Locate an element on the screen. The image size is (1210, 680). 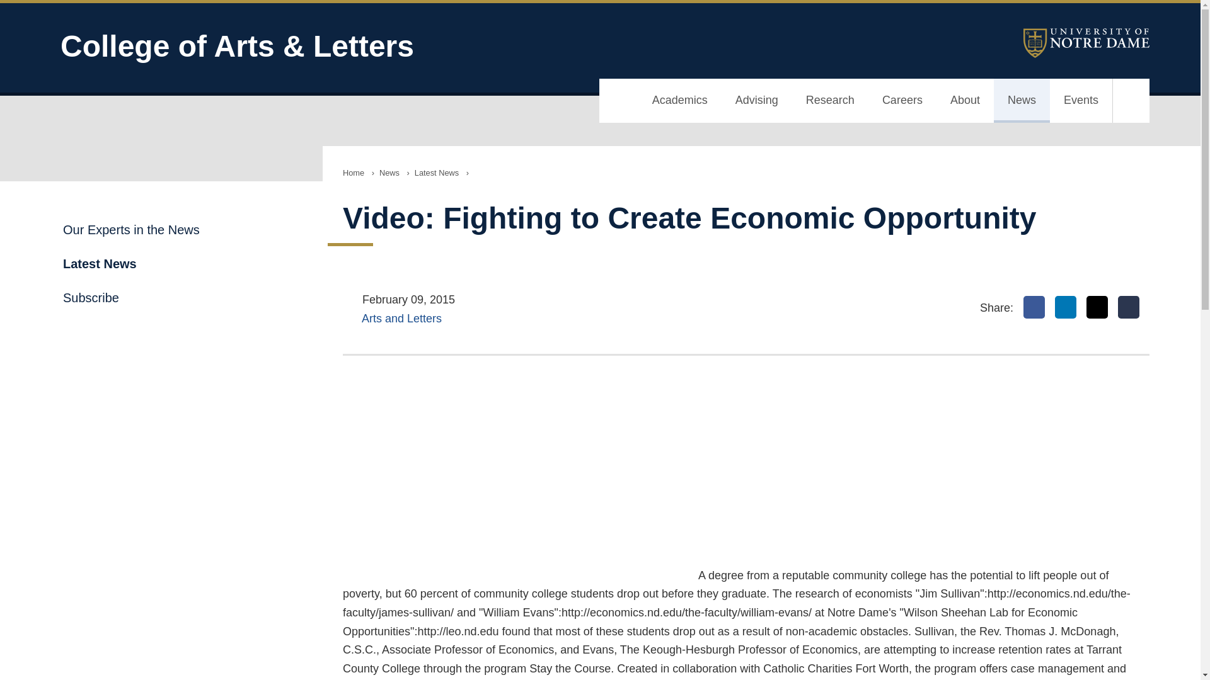
Latest News is located at coordinates (436, 173).